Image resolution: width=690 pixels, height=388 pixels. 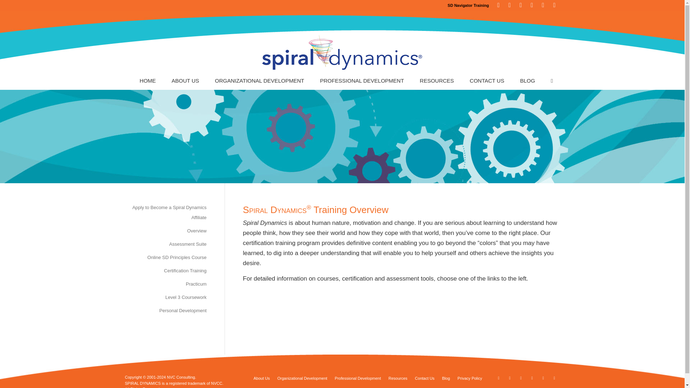 What do you see at coordinates (469, 5) in the screenshot?
I see `SD Navigator Training` at bounding box center [469, 5].